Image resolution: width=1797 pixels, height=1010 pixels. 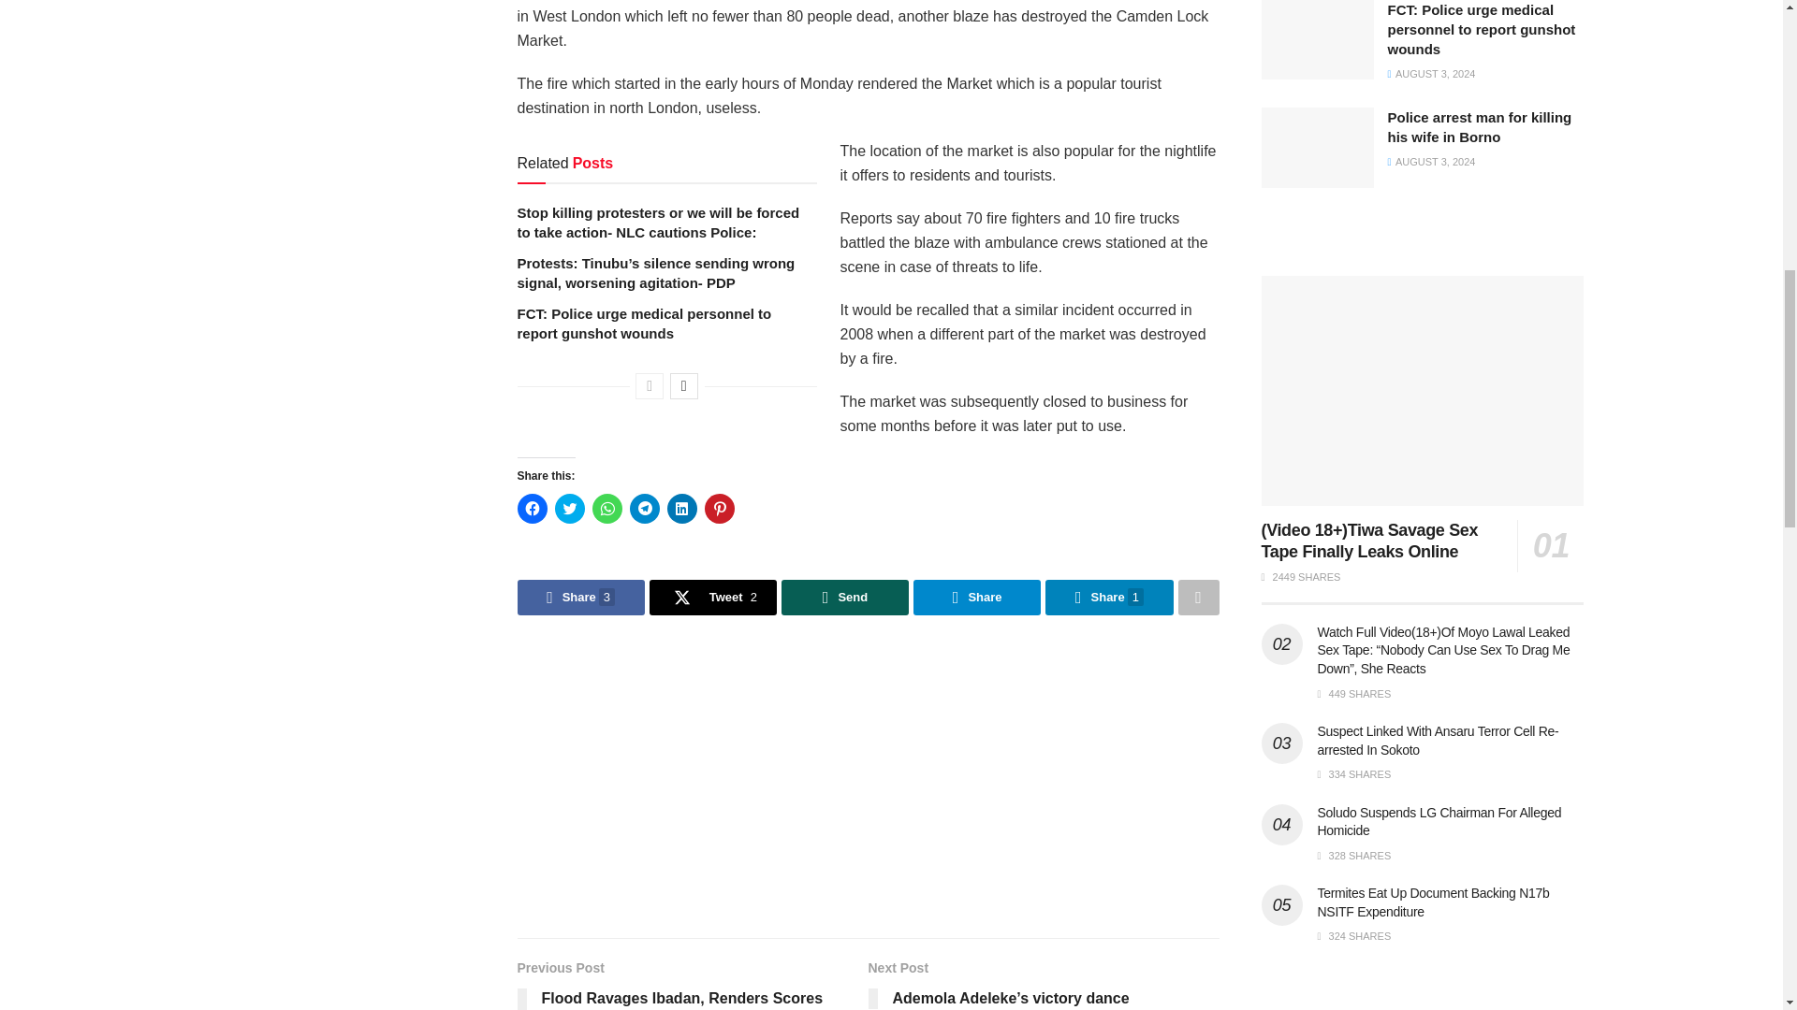 What do you see at coordinates (606, 509) in the screenshot?
I see `Click to share on WhatsApp` at bounding box center [606, 509].